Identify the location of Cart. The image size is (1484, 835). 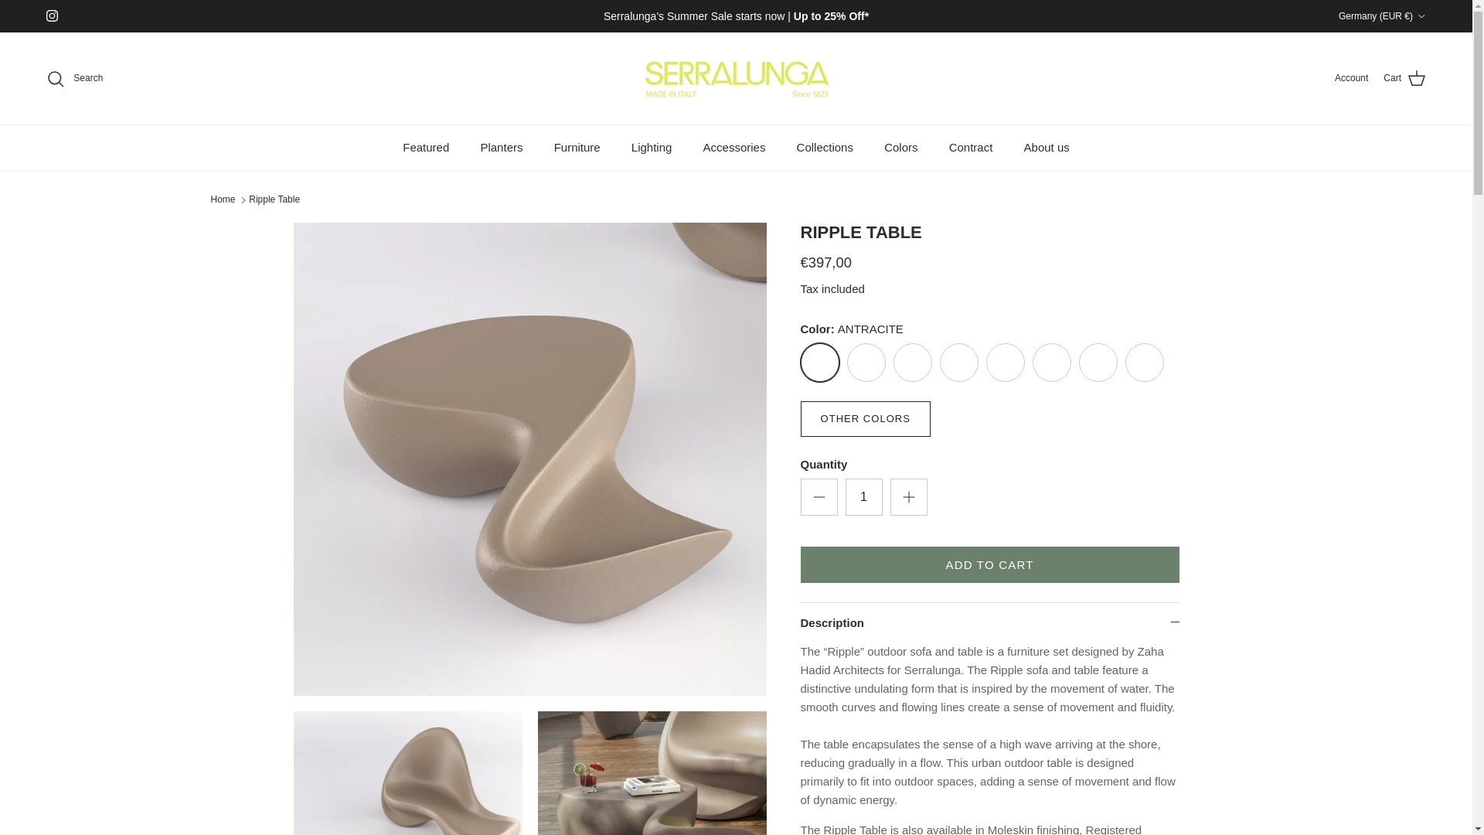
(1404, 78).